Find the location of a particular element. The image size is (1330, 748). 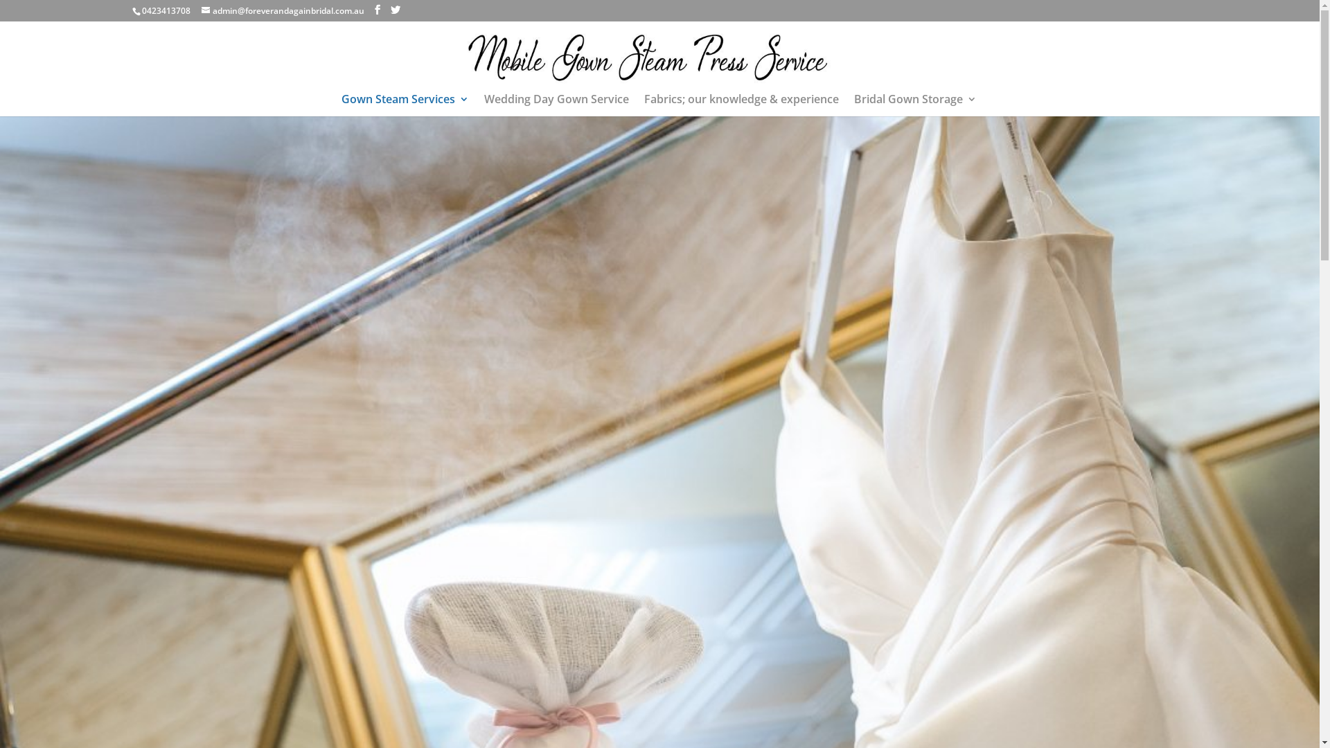

Wedding Day Gown Service is located at coordinates (557, 105).